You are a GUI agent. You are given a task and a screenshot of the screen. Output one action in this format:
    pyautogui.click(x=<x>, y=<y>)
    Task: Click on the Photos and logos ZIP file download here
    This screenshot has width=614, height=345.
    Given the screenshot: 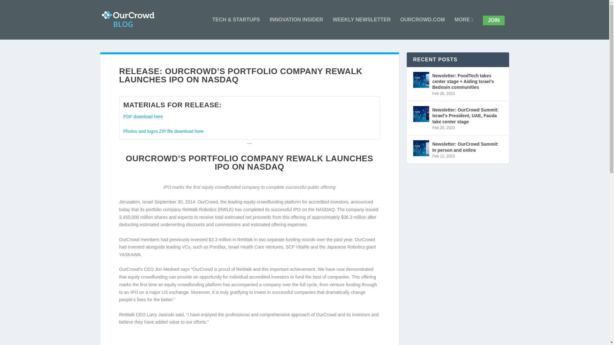 What is the action you would take?
    pyautogui.click(x=163, y=131)
    